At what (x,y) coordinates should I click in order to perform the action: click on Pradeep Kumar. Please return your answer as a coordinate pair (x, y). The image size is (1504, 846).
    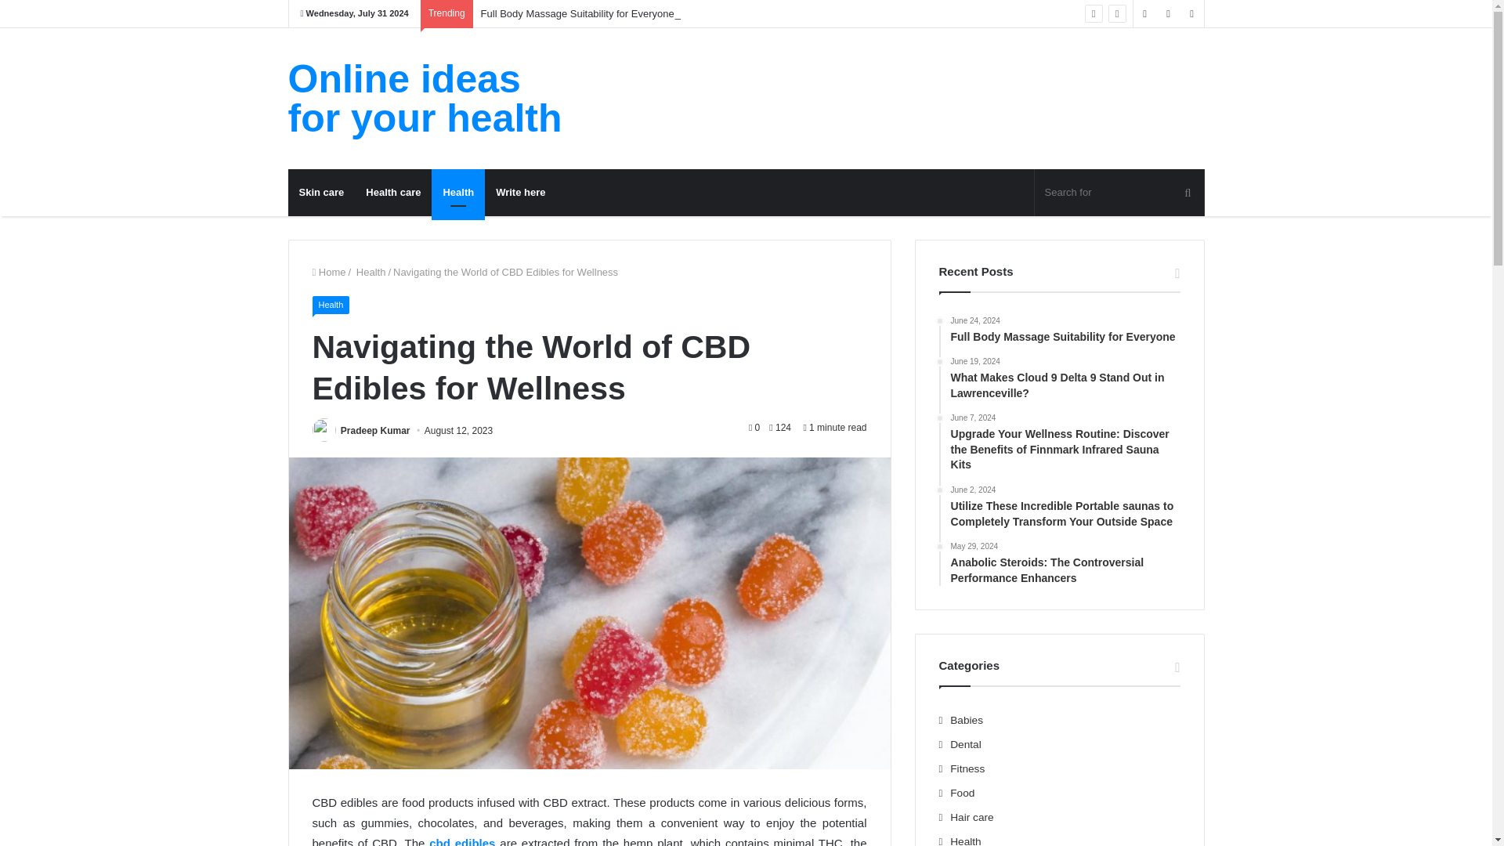
    Looking at the image, I should click on (376, 431).